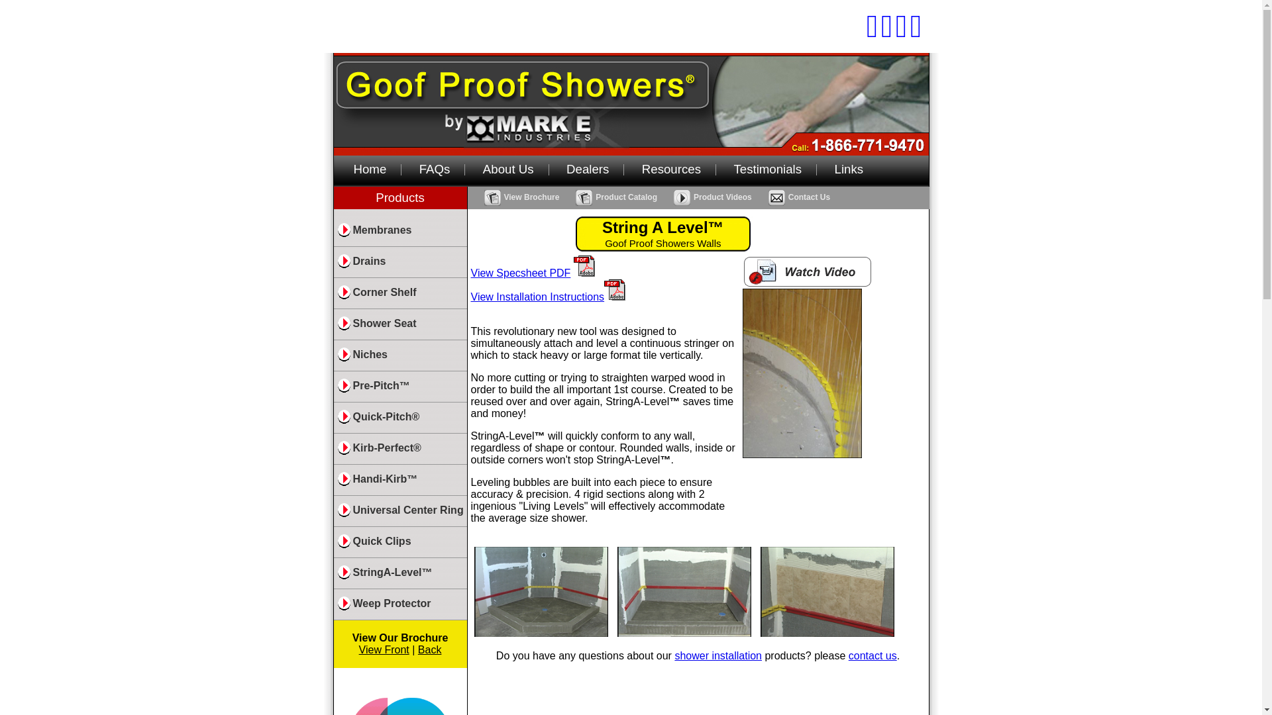 This screenshot has height=715, width=1272. I want to click on About Us, so click(509, 169).